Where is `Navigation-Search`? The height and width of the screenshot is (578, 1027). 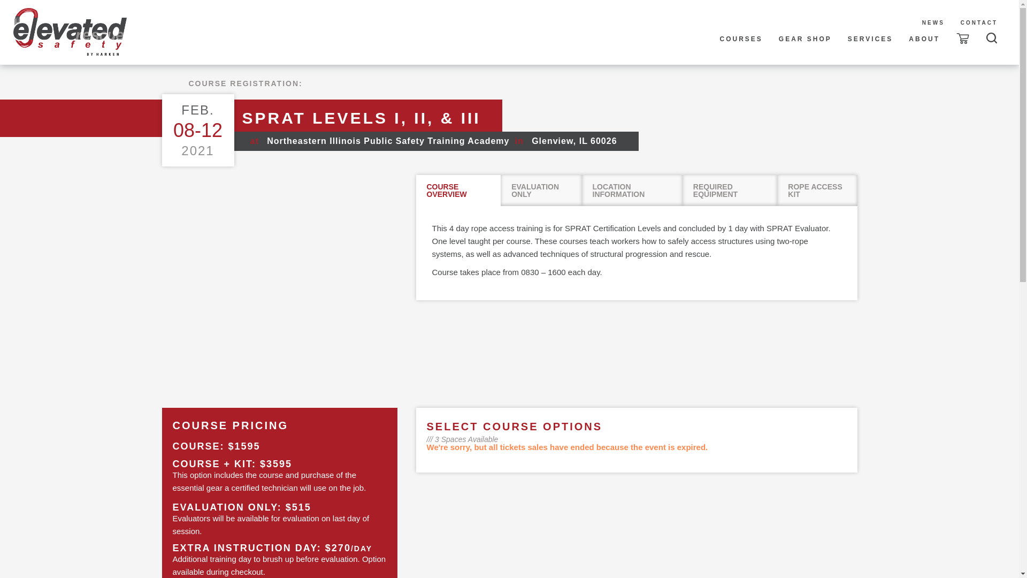 Navigation-Search is located at coordinates (991, 36).